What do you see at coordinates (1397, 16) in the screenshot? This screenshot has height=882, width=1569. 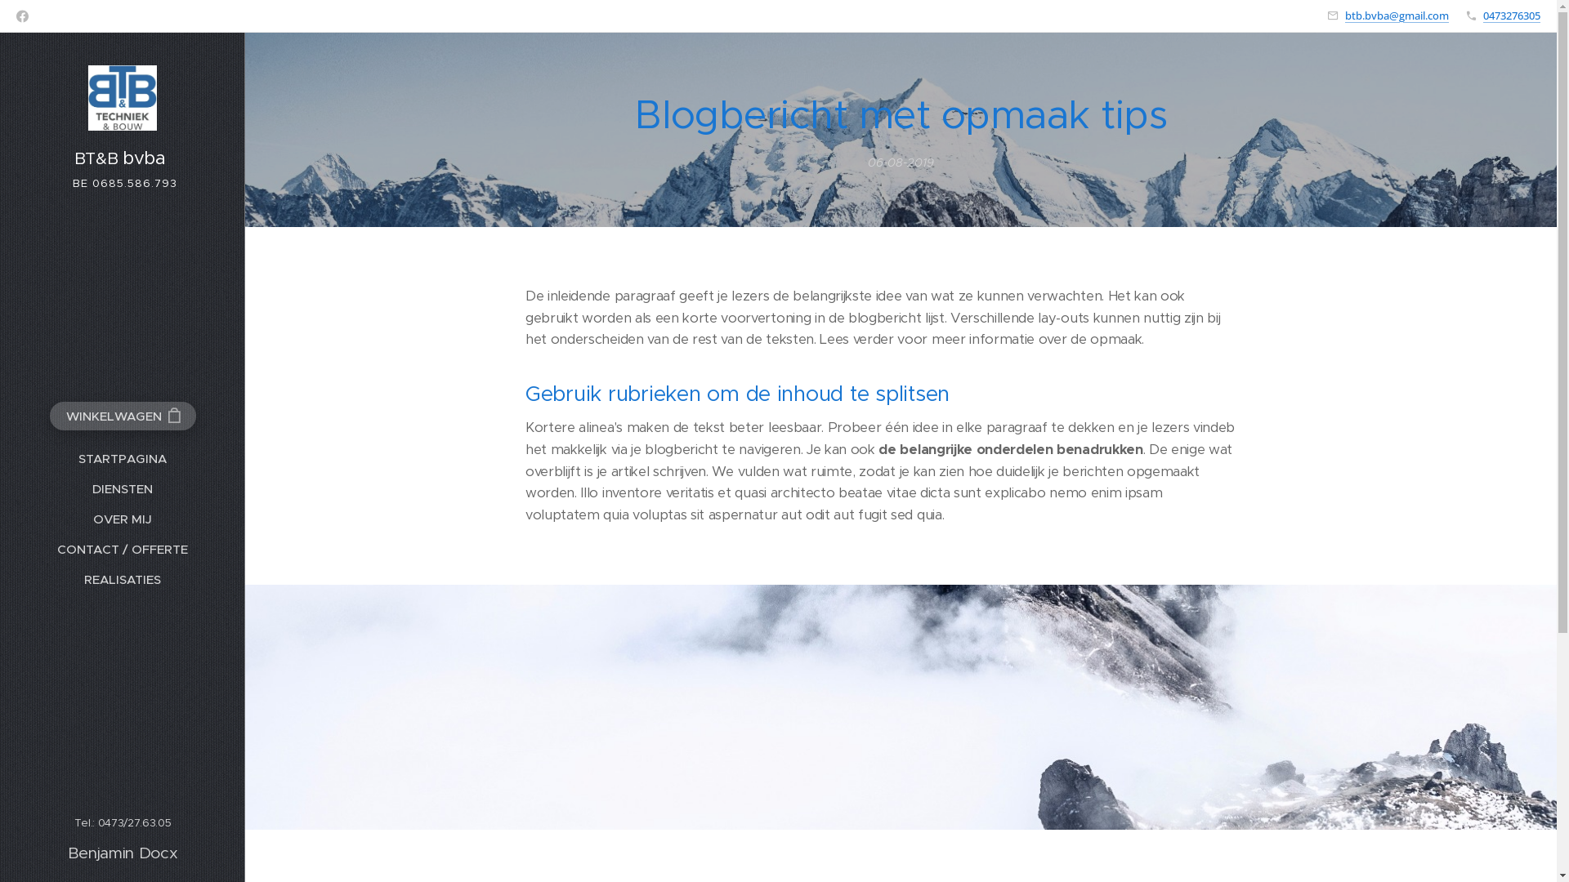 I see `btb.bvba@gmail.com` at bounding box center [1397, 16].